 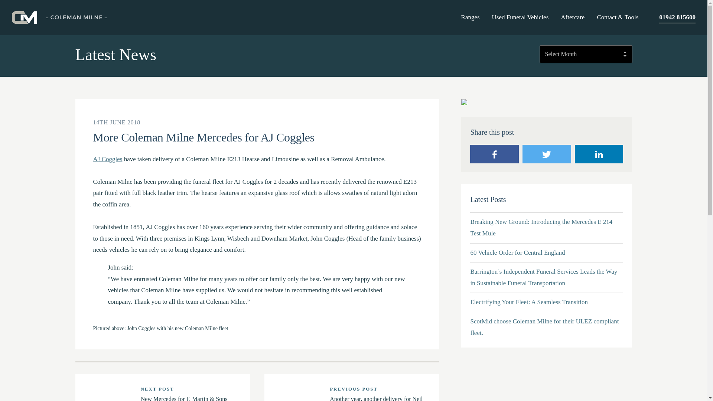 I want to click on 60 Vehicle Order for Central England, so click(x=547, y=253).